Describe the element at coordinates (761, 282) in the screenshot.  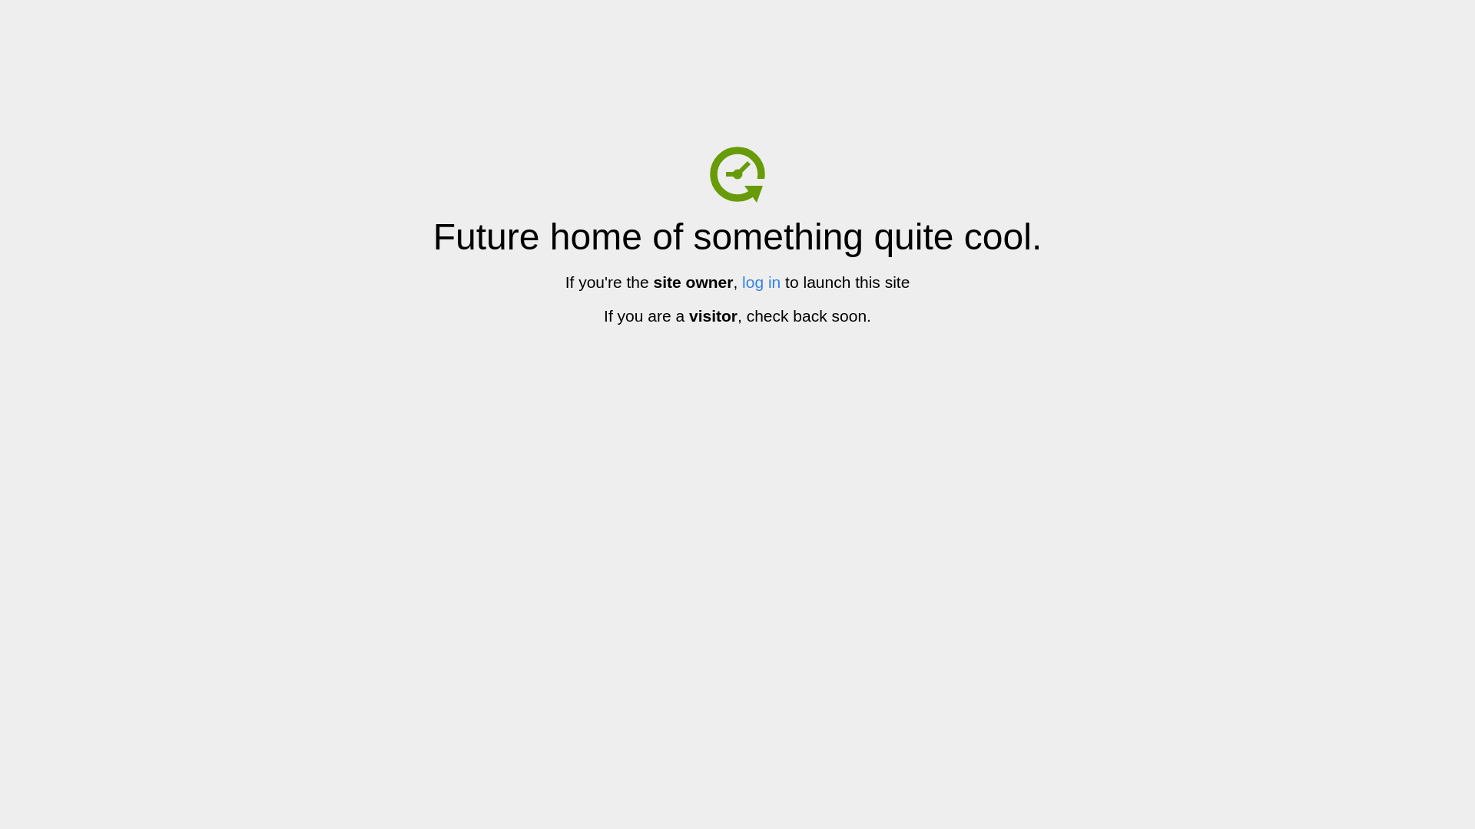
I see `log in` at that location.